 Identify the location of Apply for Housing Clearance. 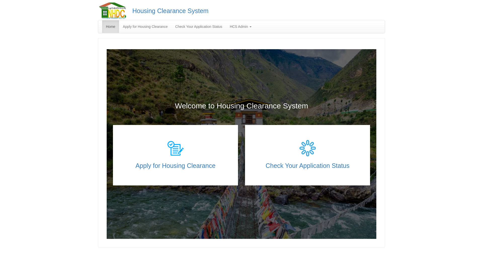
(145, 27).